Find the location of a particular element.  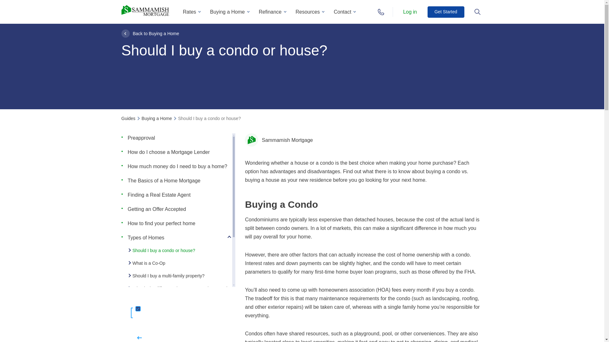

Back to Buying a Home is located at coordinates (150, 33).